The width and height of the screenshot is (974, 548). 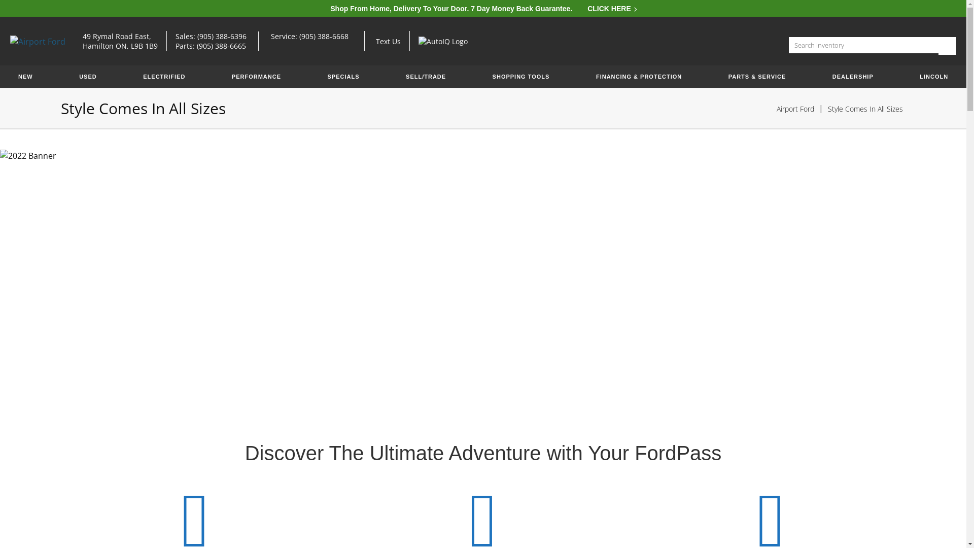 What do you see at coordinates (483, 276) in the screenshot?
I see `2022 Banner` at bounding box center [483, 276].